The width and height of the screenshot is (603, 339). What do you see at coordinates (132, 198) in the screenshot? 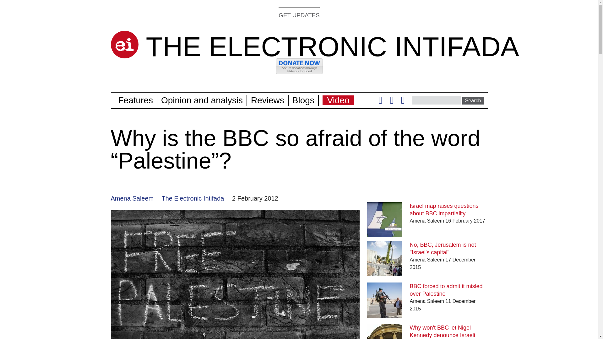
I see `Amena Saleem` at bounding box center [132, 198].